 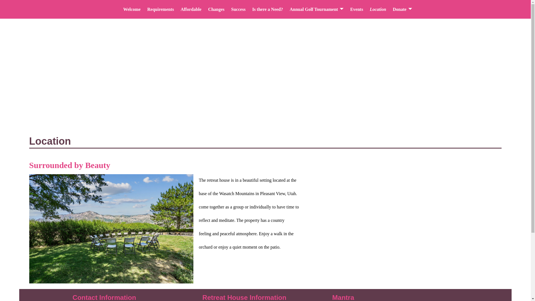 What do you see at coordinates (267, 9) in the screenshot?
I see `Is there a Need?` at bounding box center [267, 9].